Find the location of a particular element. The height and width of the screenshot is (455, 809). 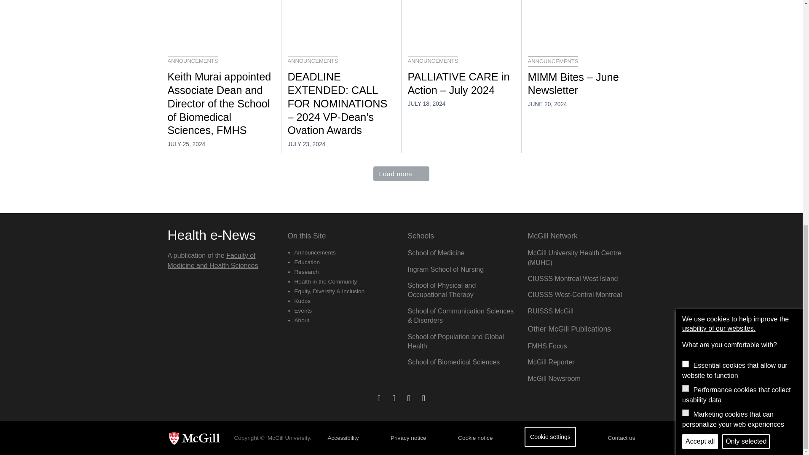

Research is located at coordinates (306, 272).